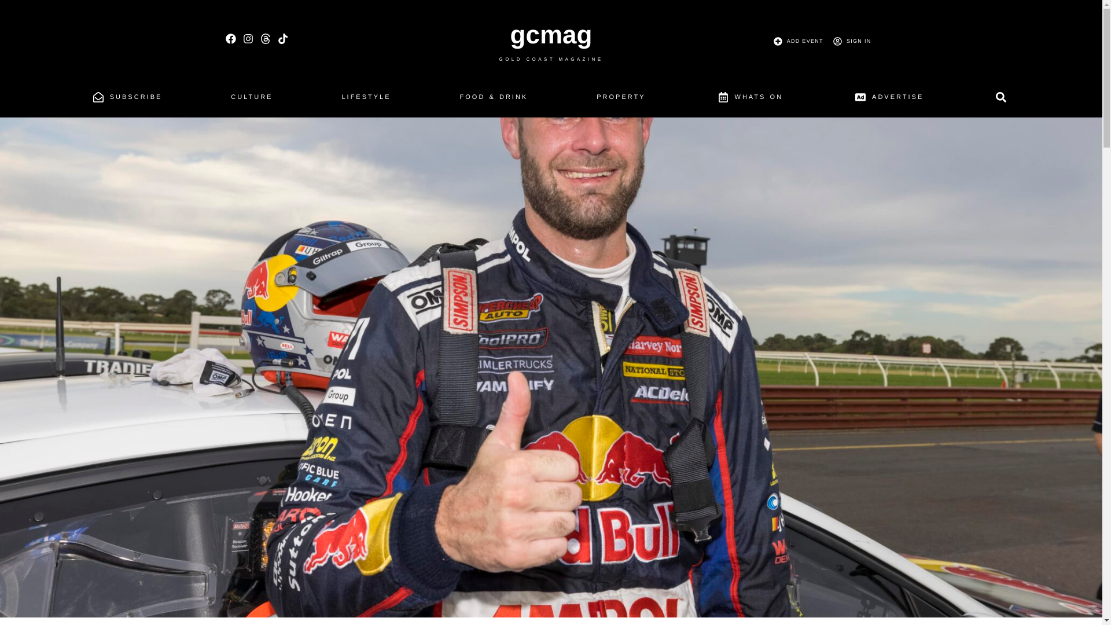 The image size is (1111, 625). What do you see at coordinates (366, 100) in the screenshot?
I see `LIFESTYLE` at bounding box center [366, 100].